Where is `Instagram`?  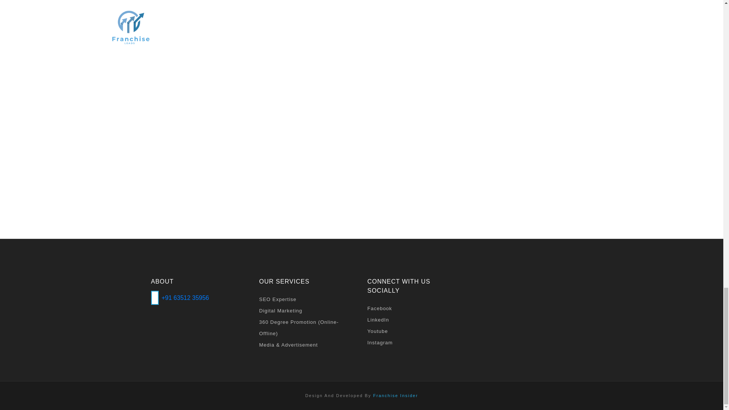
Instagram is located at coordinates (416, 342).